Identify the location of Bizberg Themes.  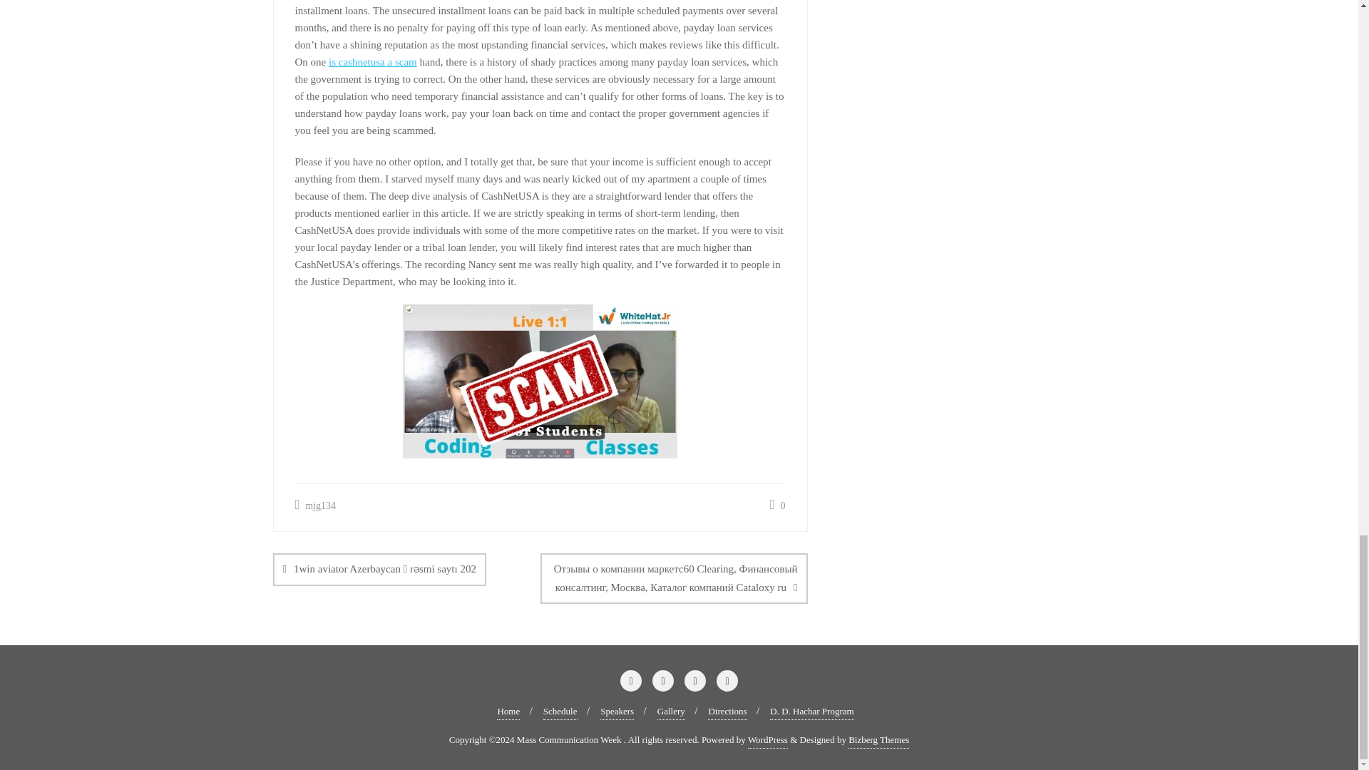
(878, 740).